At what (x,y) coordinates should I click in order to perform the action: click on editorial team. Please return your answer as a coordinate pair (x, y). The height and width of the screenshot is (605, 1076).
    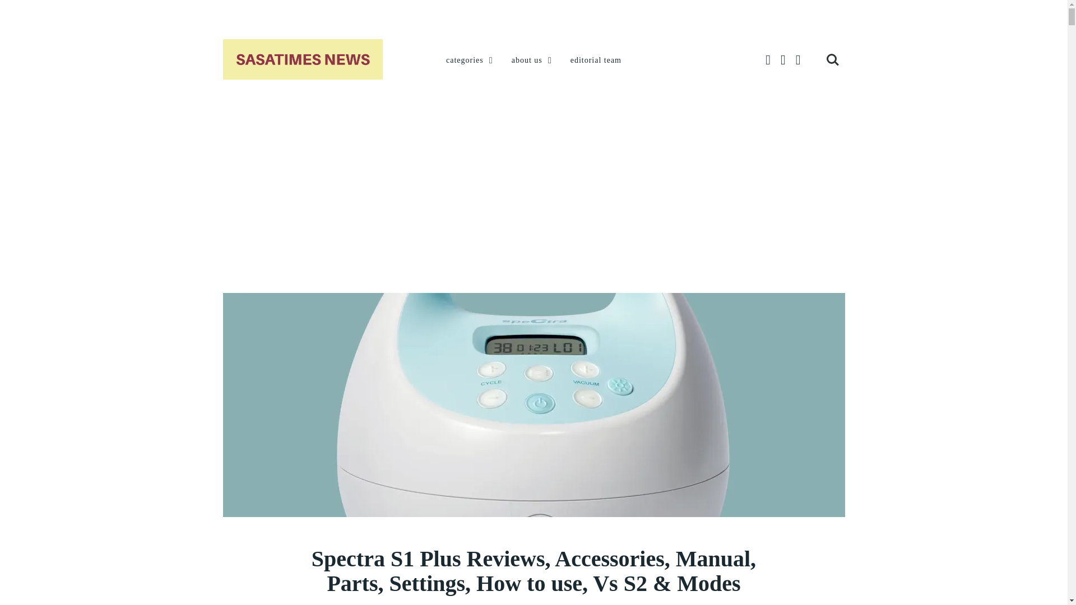
    Looking at the image, I should click on (596, 61).